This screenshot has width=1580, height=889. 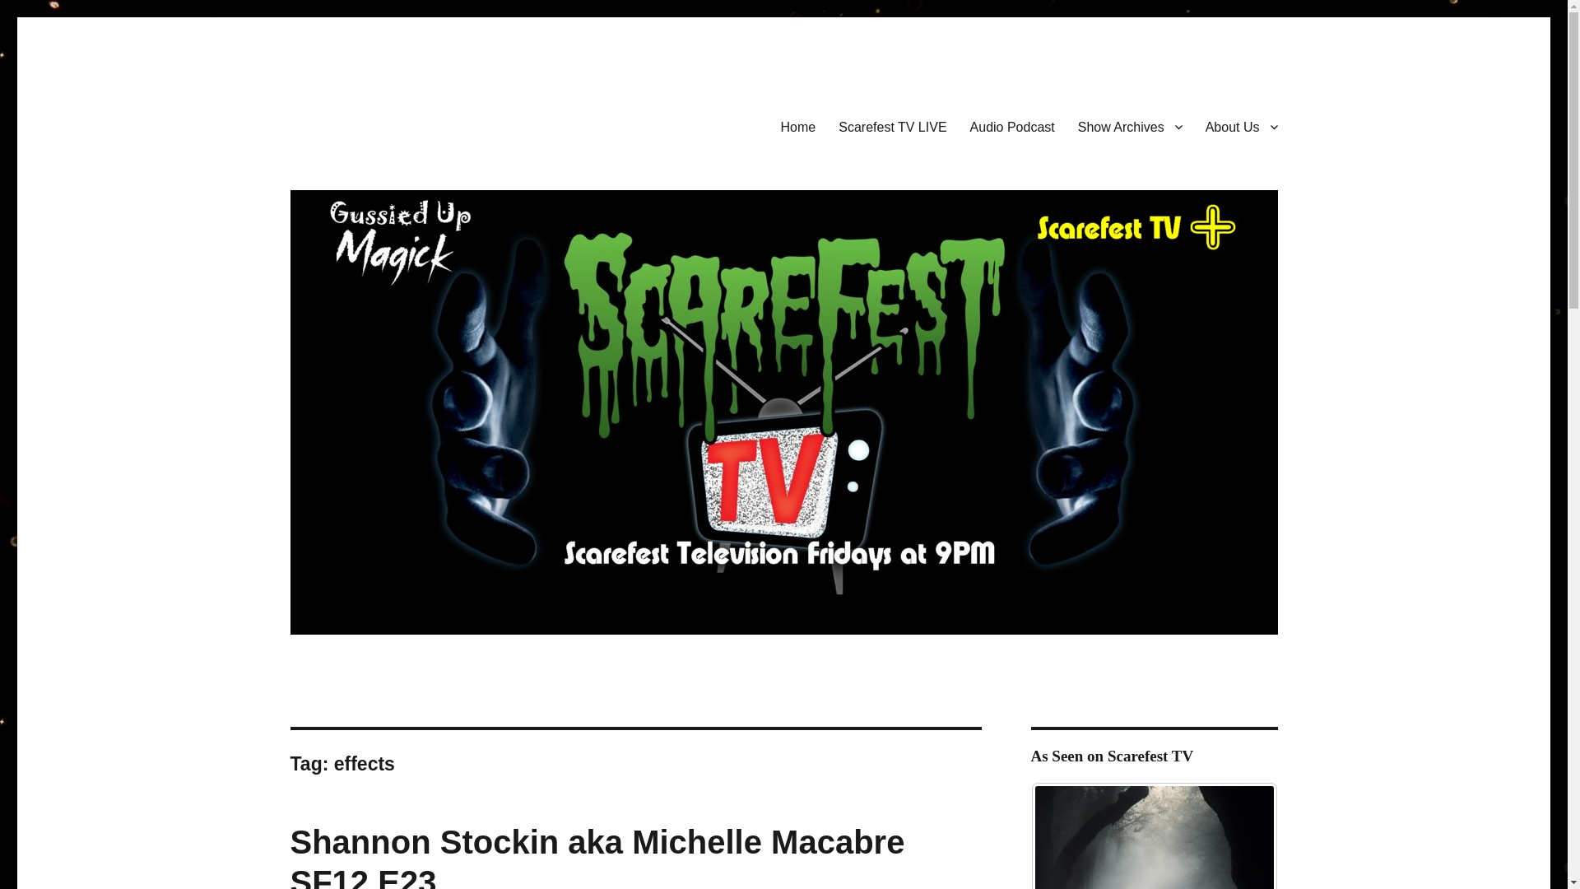 I want to click on Audio Podcast, so click(x=1012, y=126).